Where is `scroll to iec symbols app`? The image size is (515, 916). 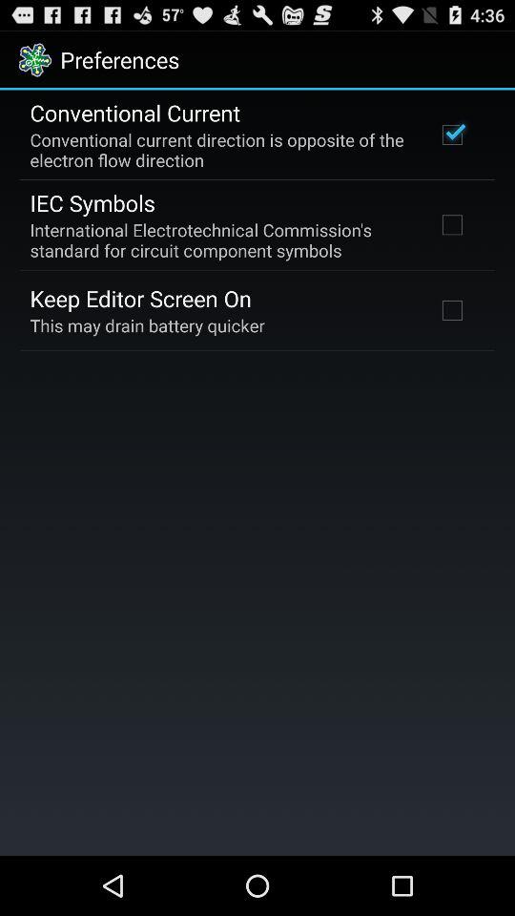
scroll to iec symbols app is located at coordinates (92, 202).